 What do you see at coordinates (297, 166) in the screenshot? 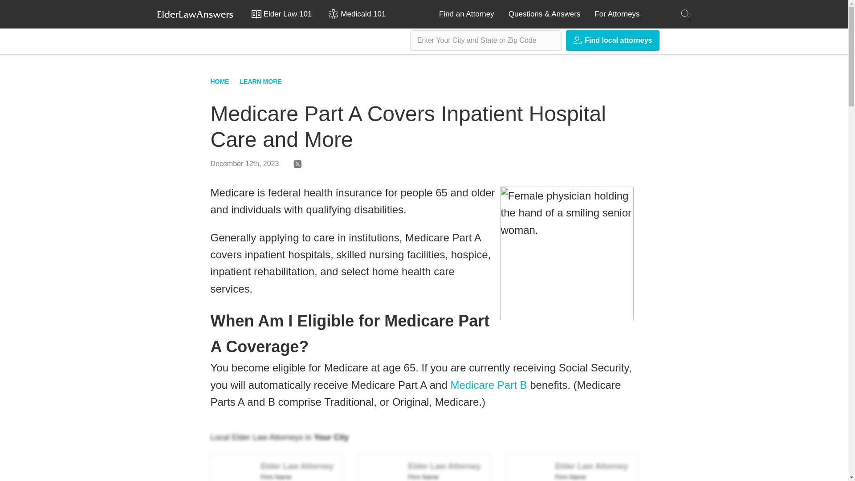
I see `Tweet This` at bounding box center [297, 166].